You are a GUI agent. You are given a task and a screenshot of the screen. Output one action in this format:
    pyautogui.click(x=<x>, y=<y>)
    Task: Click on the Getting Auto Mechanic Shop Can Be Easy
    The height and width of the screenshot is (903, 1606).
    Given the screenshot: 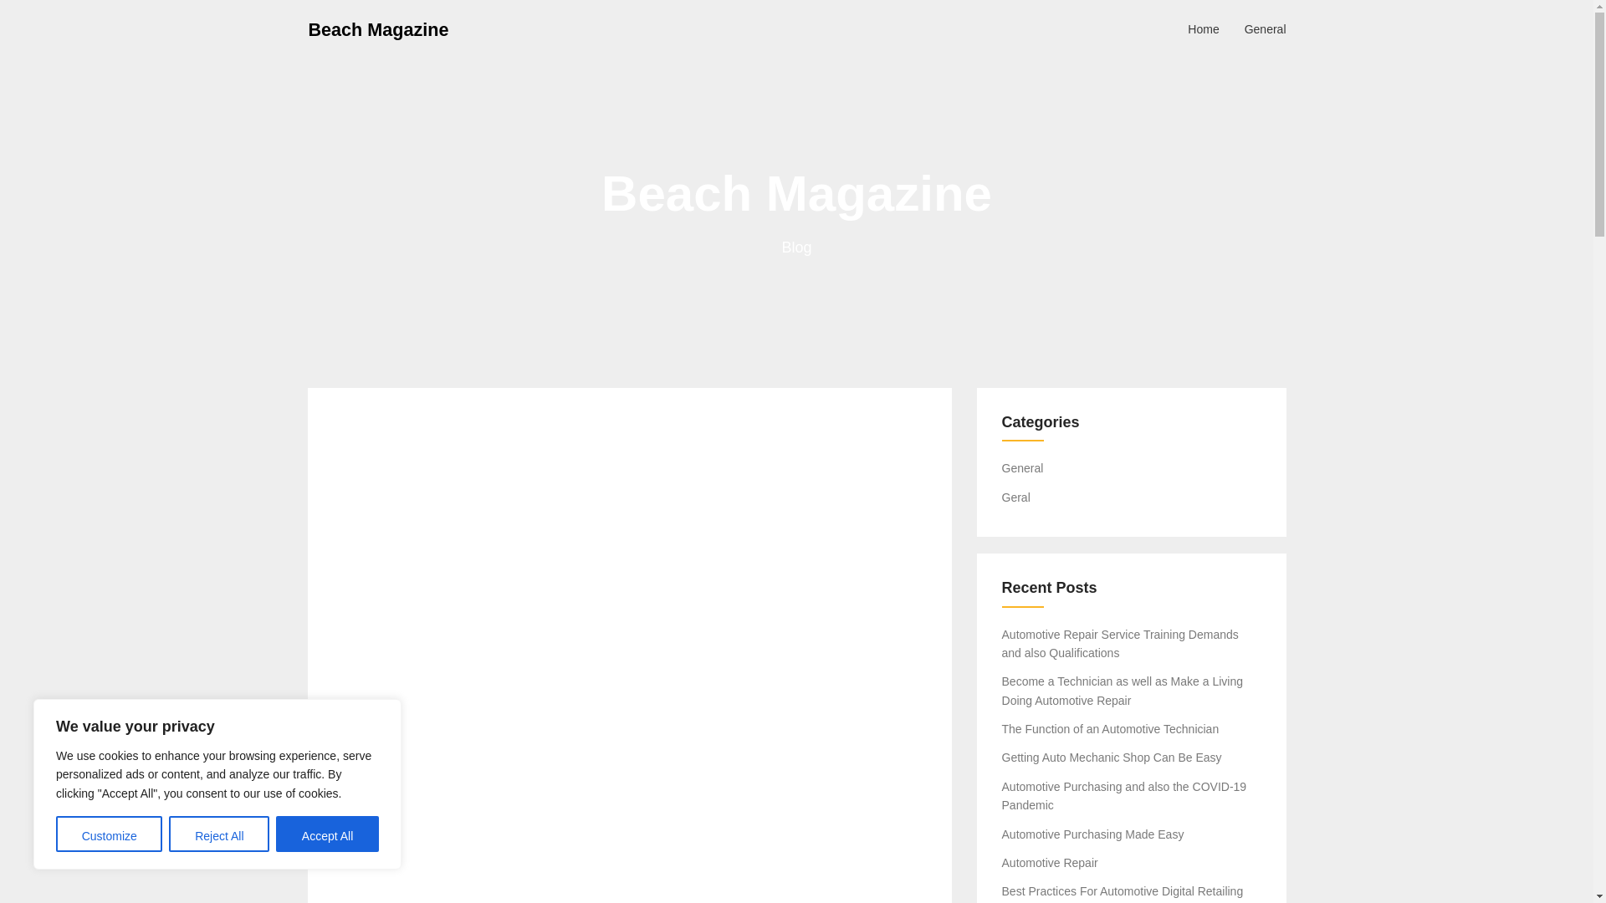 What is the action you would take?
    pyautogui.click(x=1112, y=757)
    